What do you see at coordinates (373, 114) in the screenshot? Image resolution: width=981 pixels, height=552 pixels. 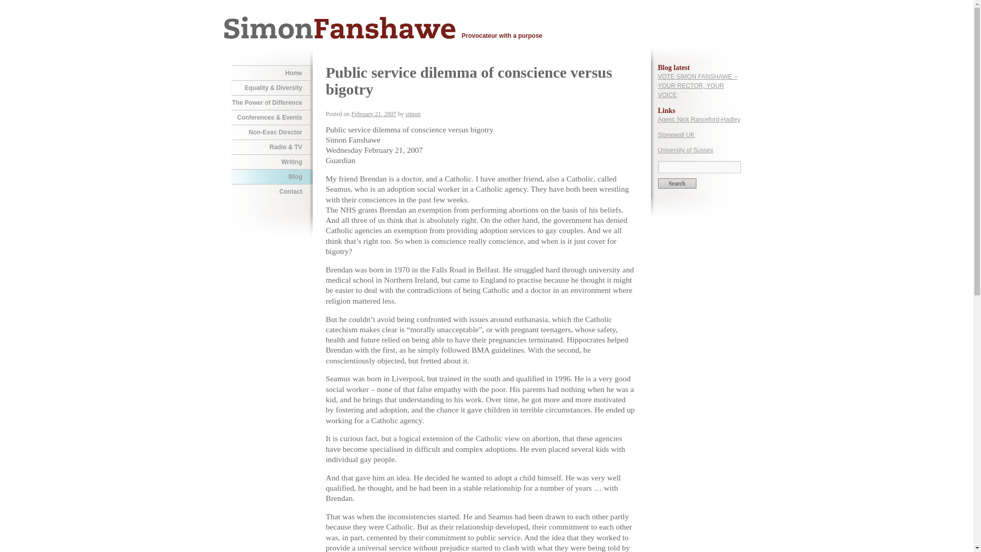 I see `February 21, 2007` at bounding box center [373, 114].